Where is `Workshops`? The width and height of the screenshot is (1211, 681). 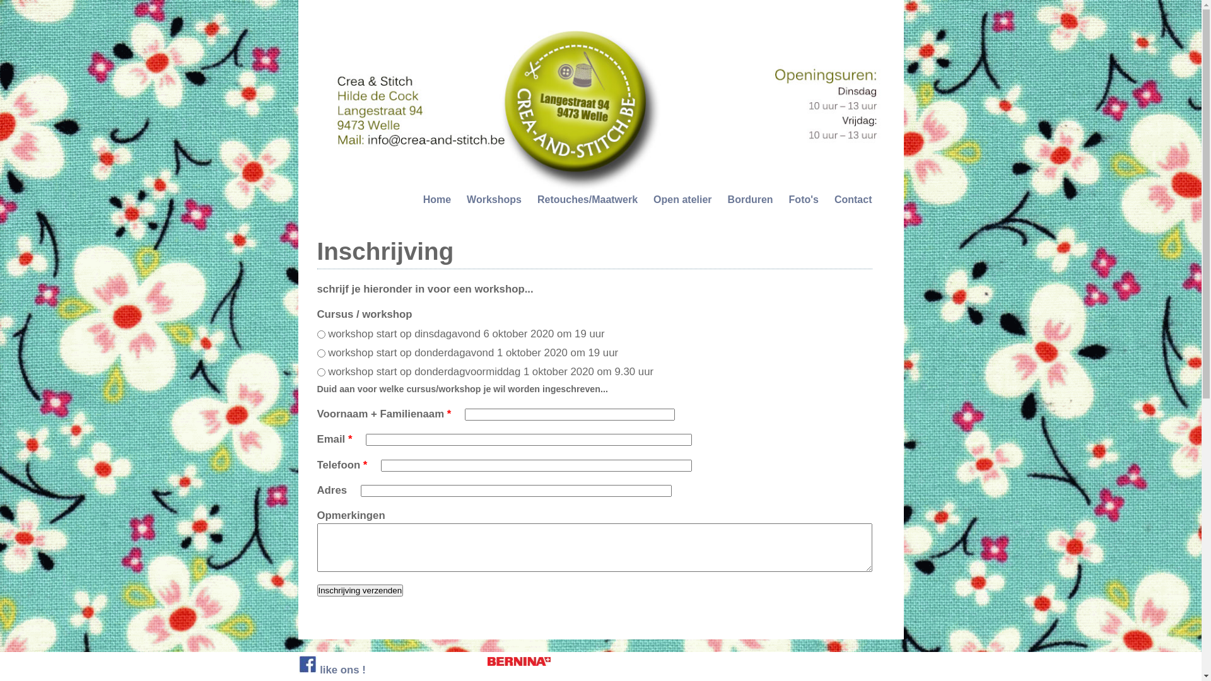
Workshops is located at coordinates (494, 200).